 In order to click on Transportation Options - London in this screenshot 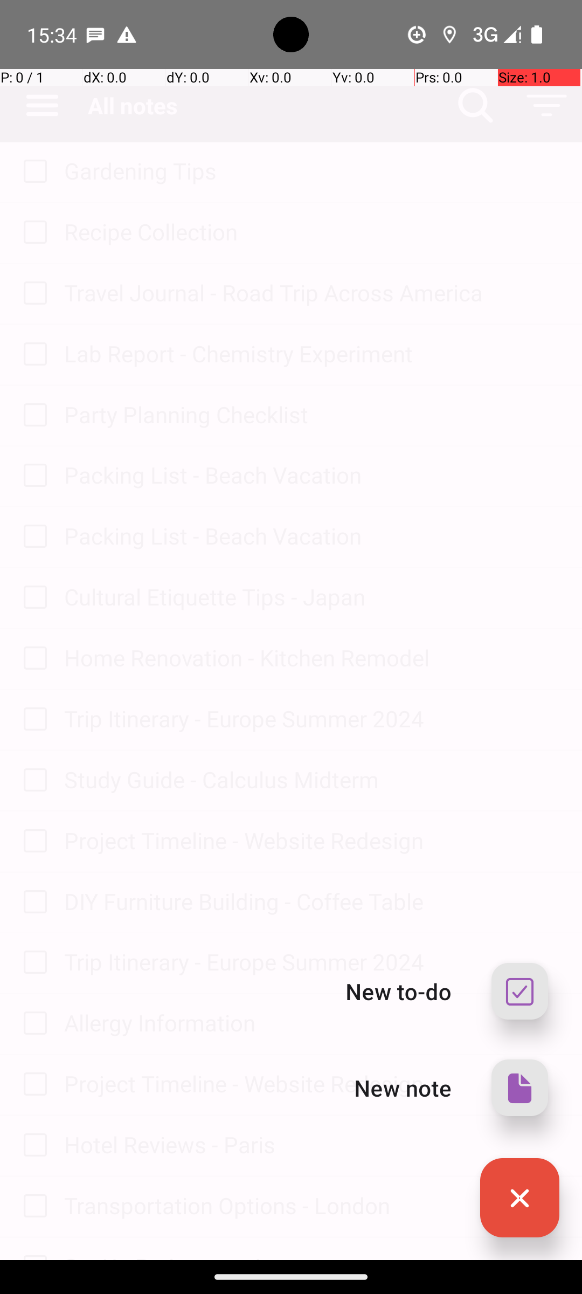, I will do `click(313, 1206)`.